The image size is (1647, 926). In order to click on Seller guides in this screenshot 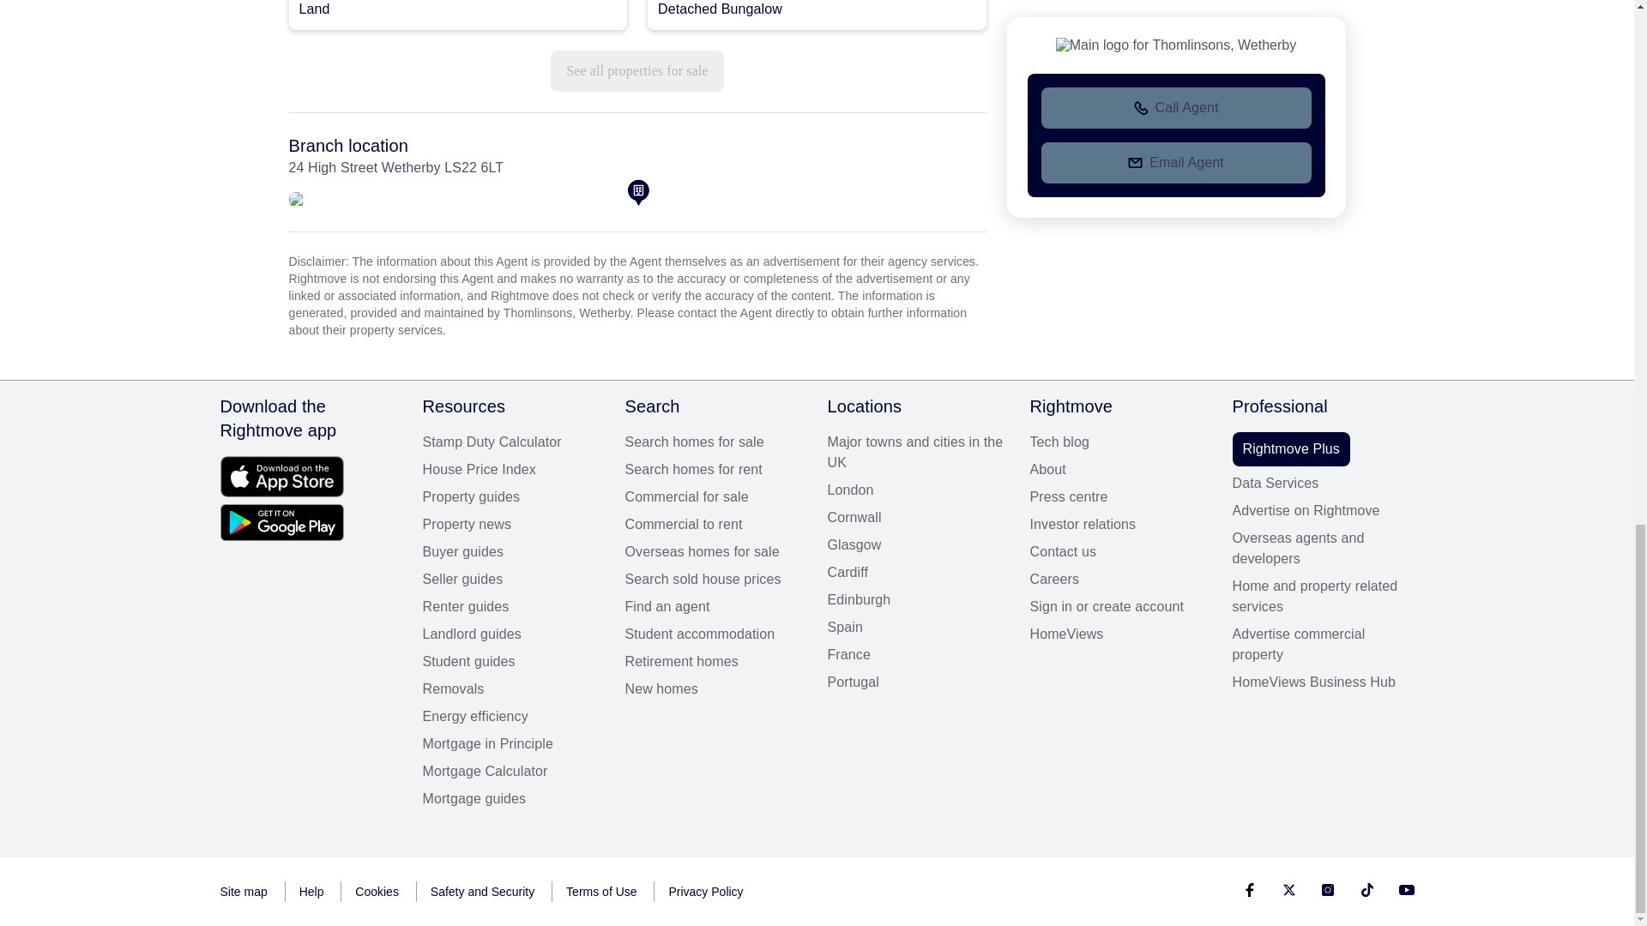, I will do `click(513, 580)`.